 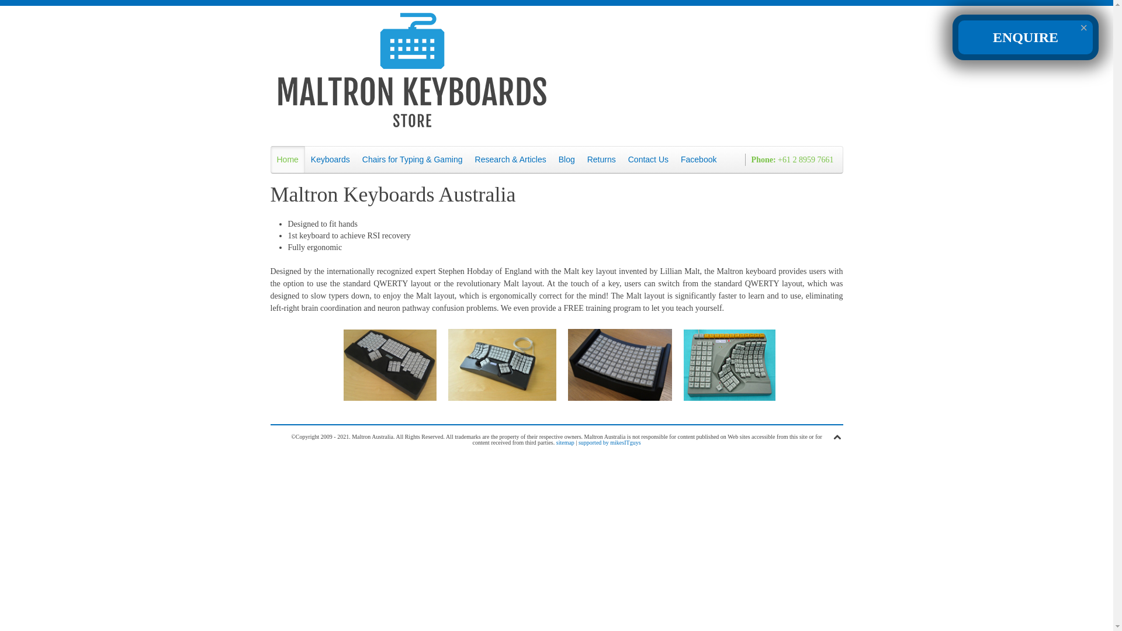 I want to click on Research & Articles, so click(x=511, y=160).